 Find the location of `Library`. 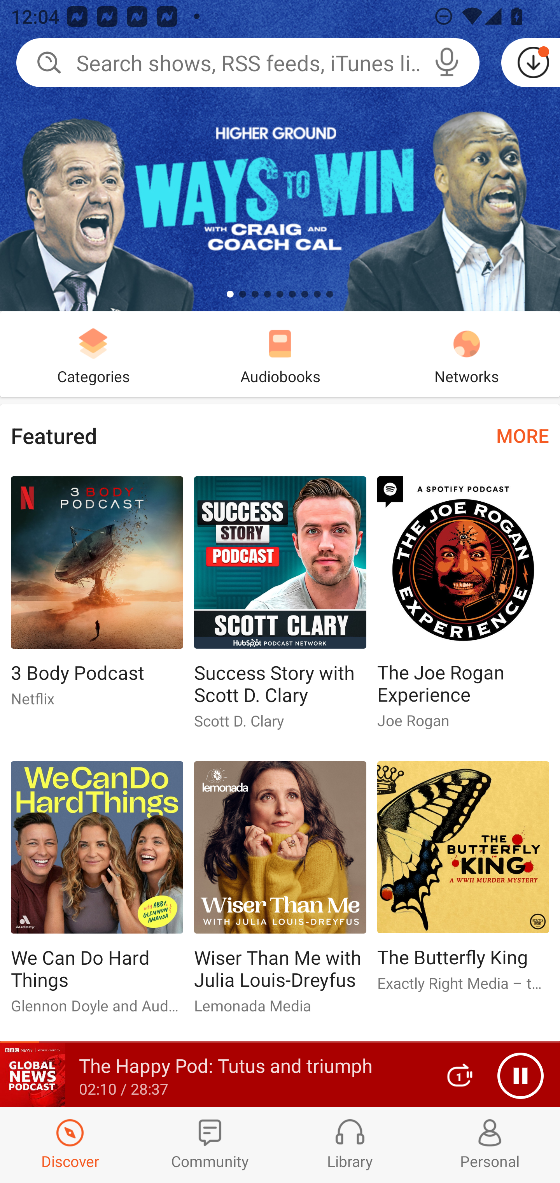

Library is located at coordinates (350, 1145).